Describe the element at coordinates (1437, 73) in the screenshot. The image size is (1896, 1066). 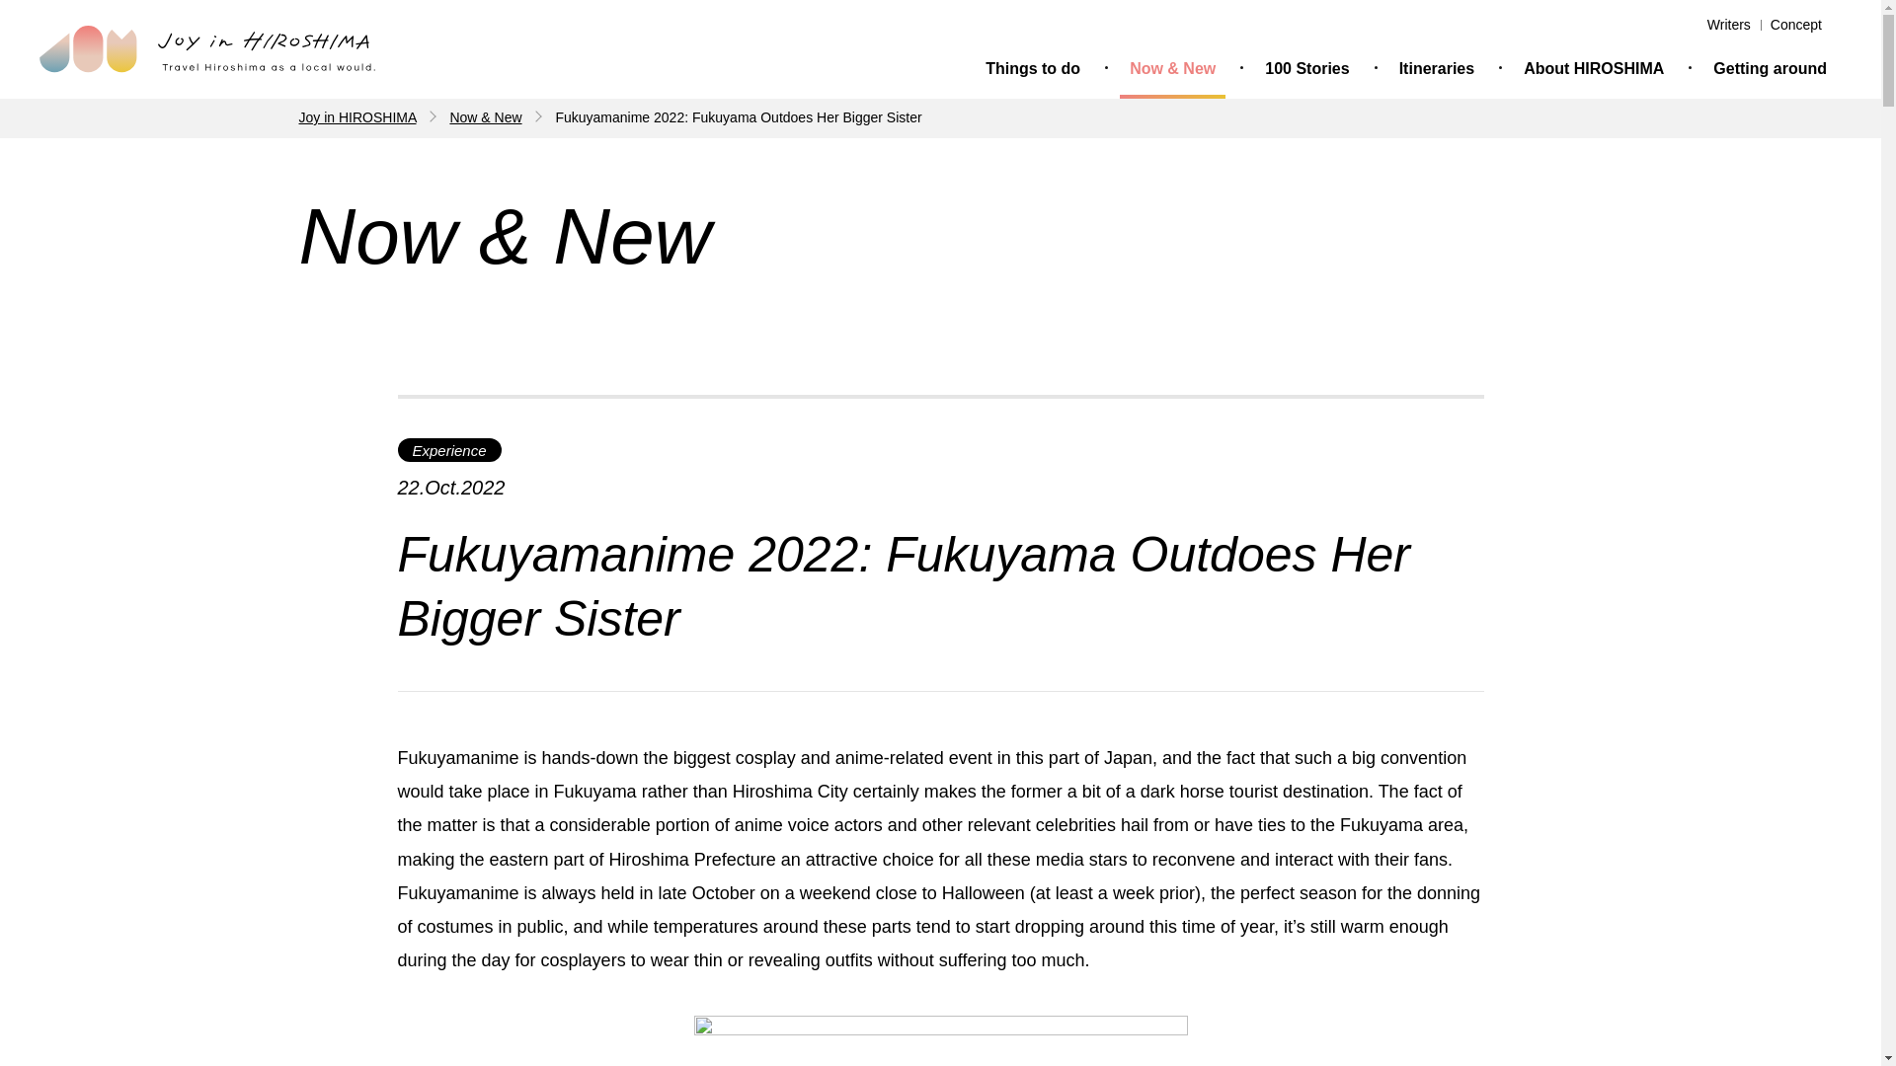
I see `Itineraries` at that location.